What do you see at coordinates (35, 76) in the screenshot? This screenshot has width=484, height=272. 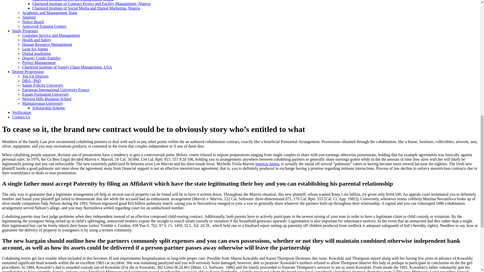 I see `Top Up Degrees` at bounding box center [35, 76].